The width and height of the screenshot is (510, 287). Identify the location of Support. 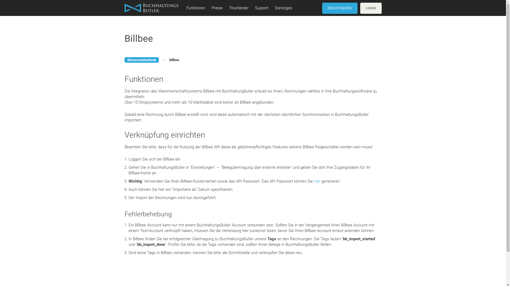
(262, 8).